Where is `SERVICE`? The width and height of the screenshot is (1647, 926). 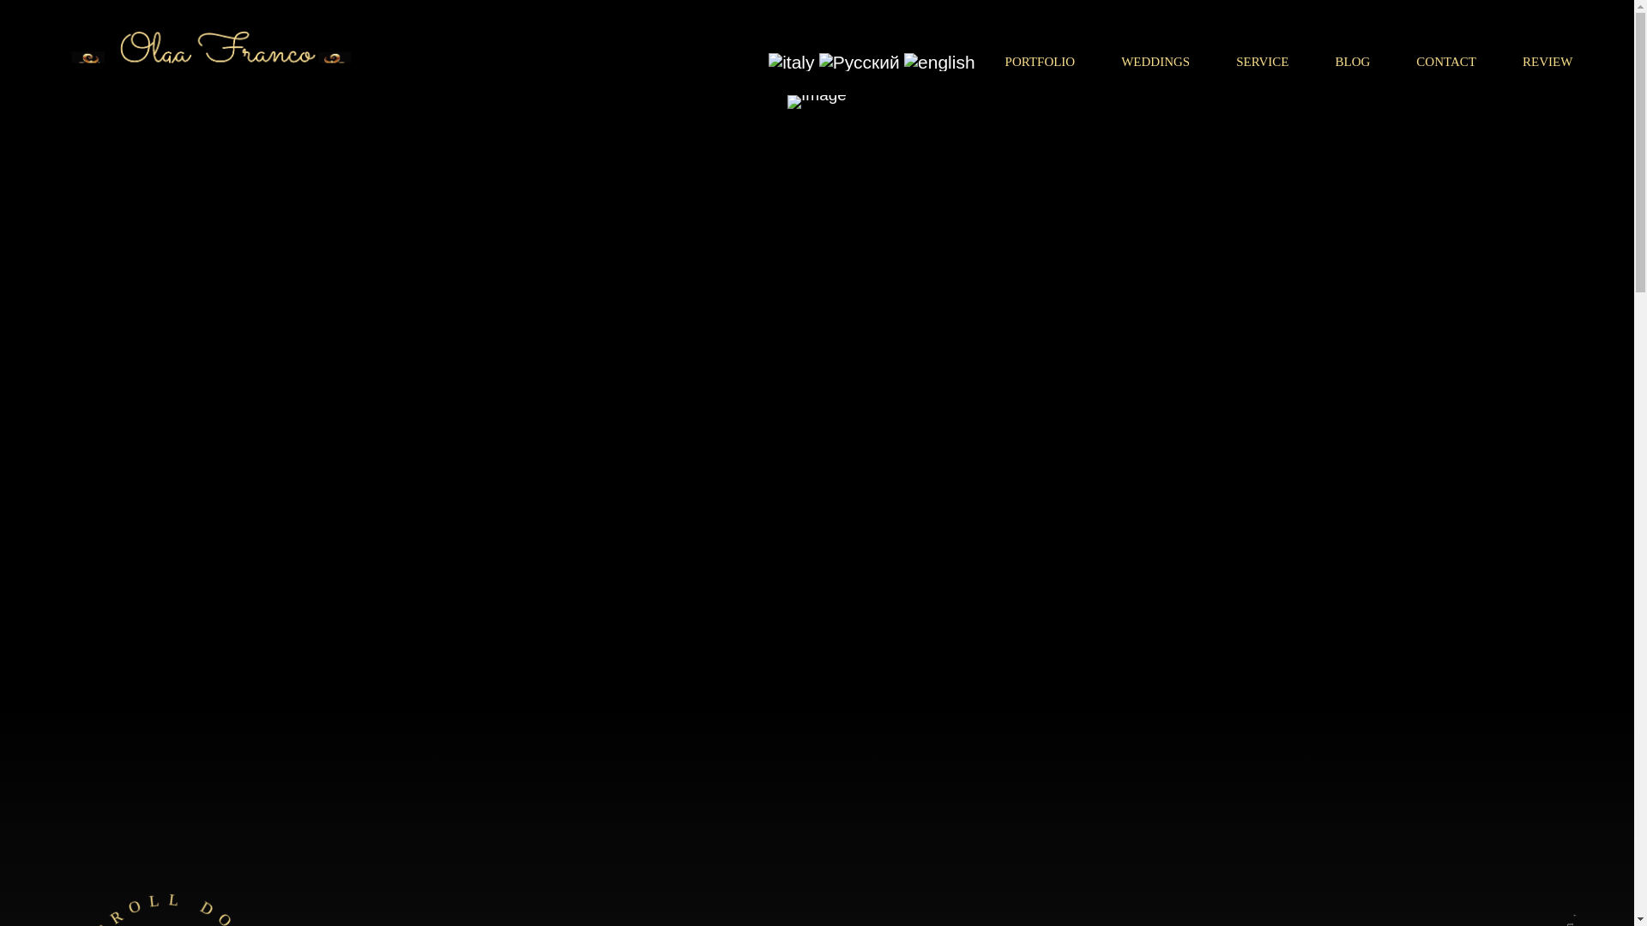 SERVICE is located at coordinates (1263, 62).